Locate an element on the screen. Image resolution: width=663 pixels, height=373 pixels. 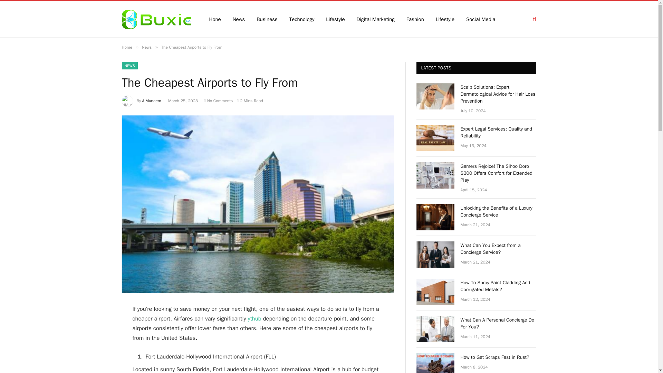
ythub is located at coordinates (254, 318).